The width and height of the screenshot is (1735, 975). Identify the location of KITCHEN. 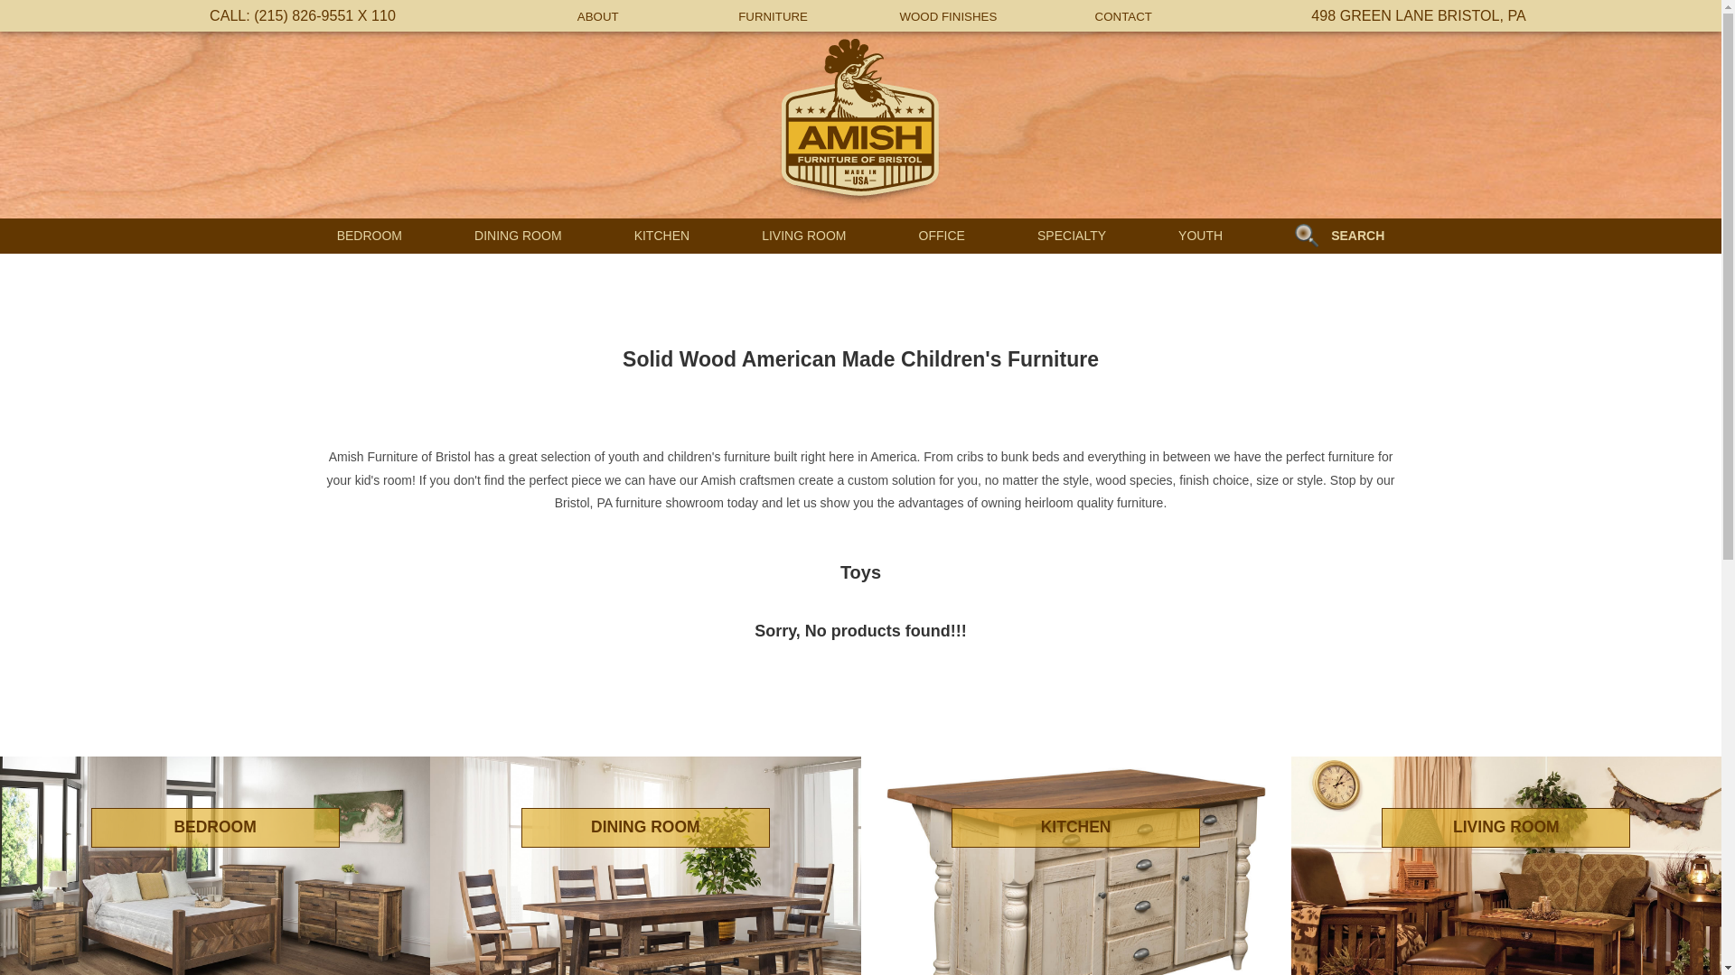
(1075, 866).